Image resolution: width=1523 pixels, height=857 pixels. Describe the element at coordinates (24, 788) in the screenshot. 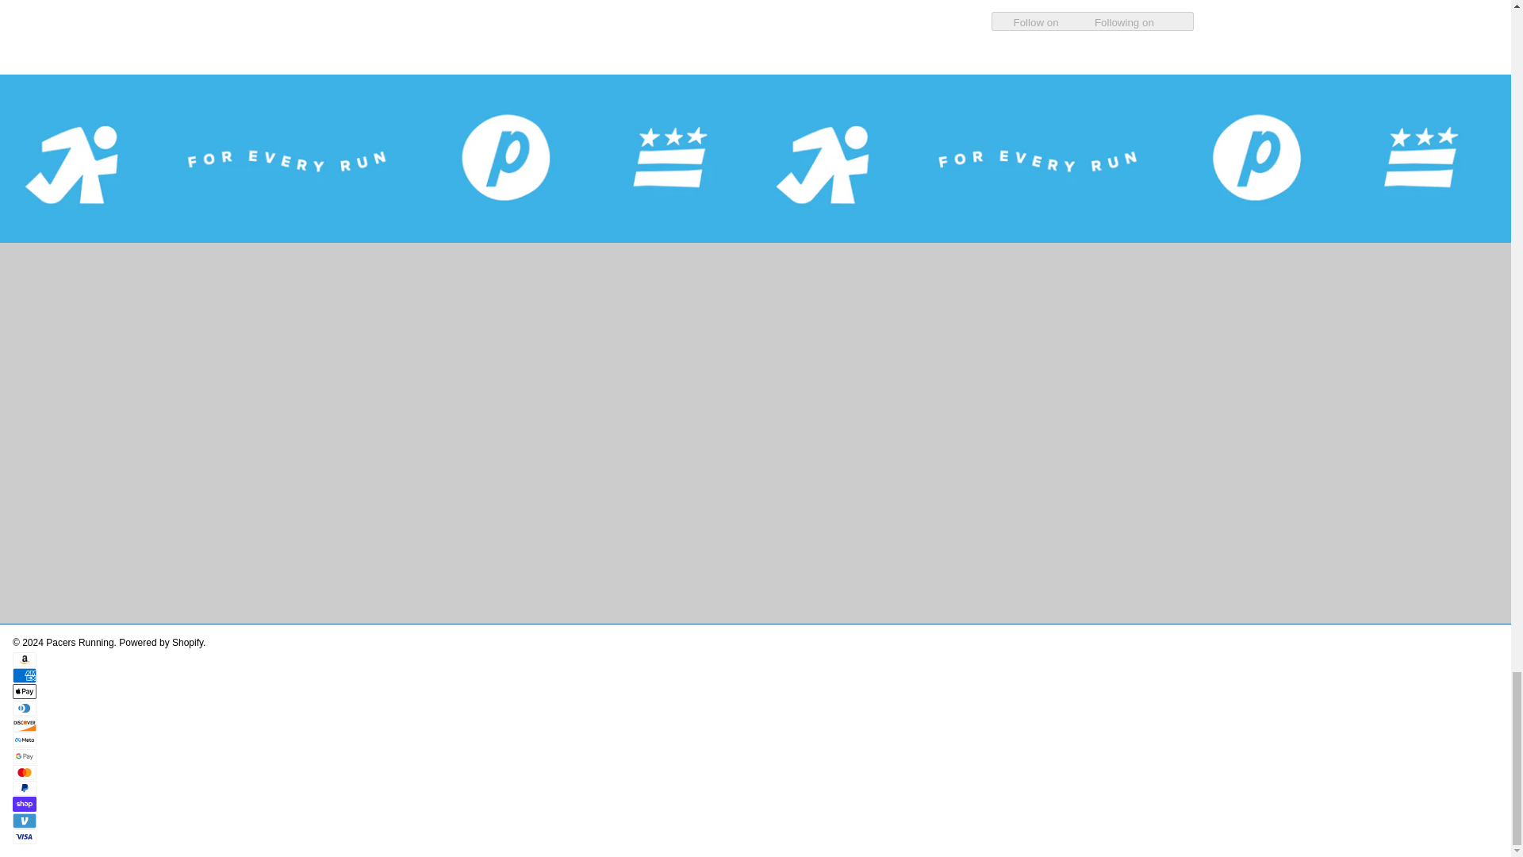

I see `PayPal` at that location.